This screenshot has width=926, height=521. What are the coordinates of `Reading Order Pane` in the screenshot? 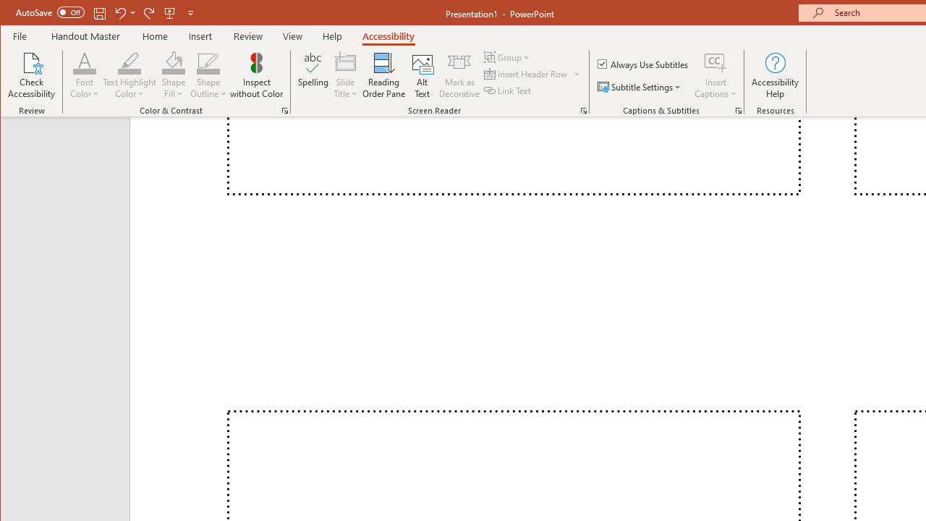 It's located at (384, 75).